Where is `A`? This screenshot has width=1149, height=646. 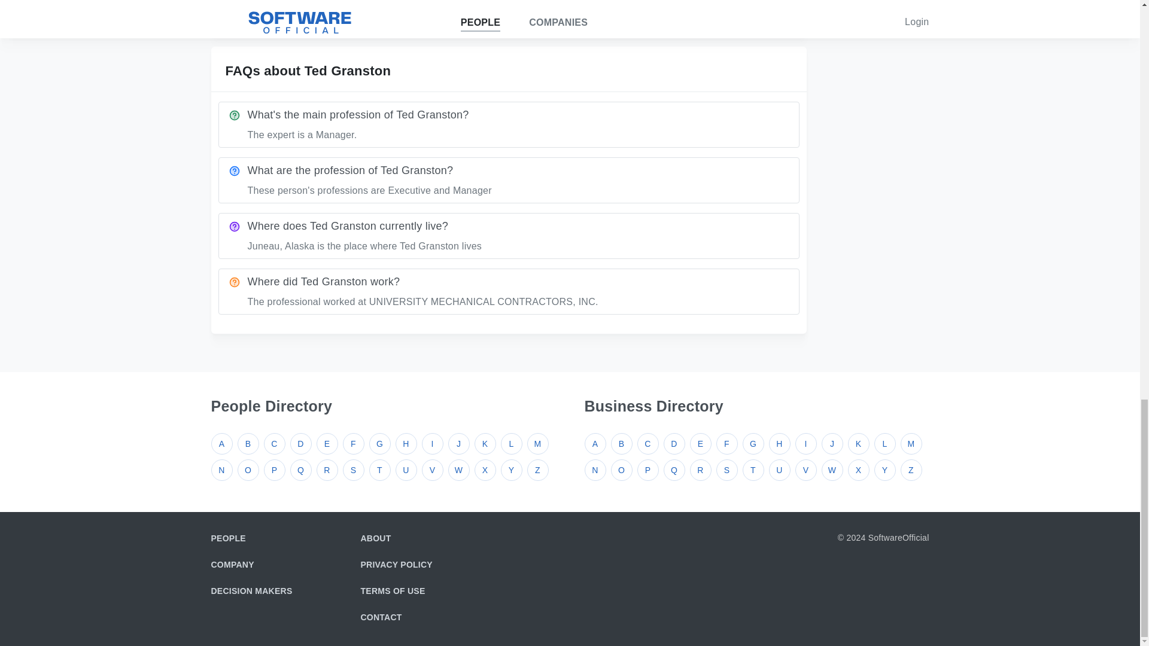 A is located at coordinates (221, 444).